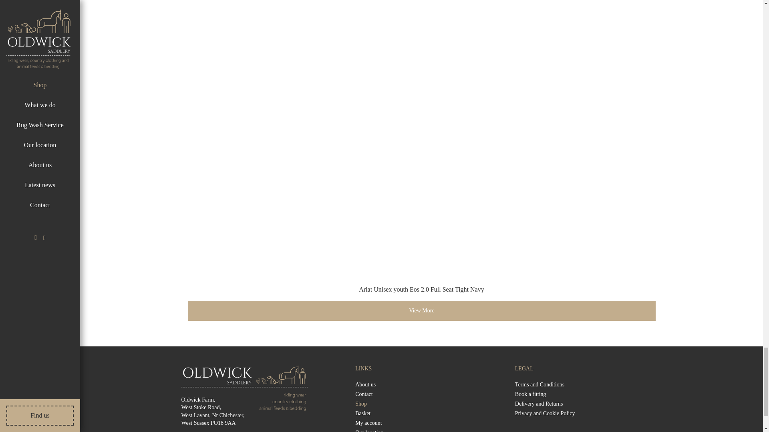 This screenshot has width=769, height=432. I want to click on View More, so click(421, 310).